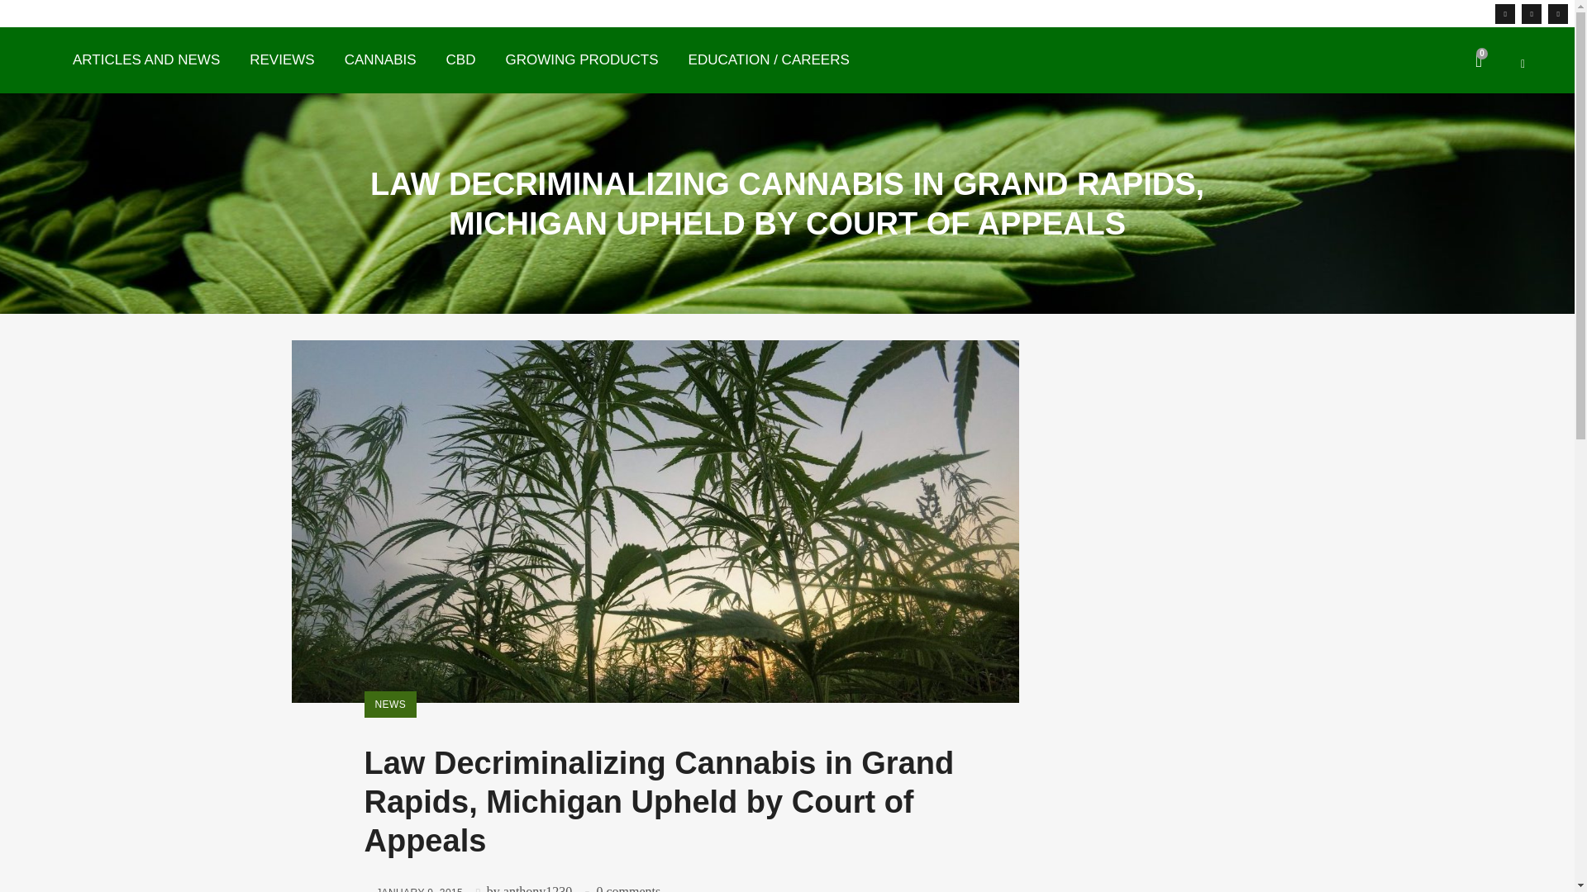 Image resolution: width=1587 pixels, height=892 pixels. I want to click on GROWING PRODUCTS, so click(582, 60).